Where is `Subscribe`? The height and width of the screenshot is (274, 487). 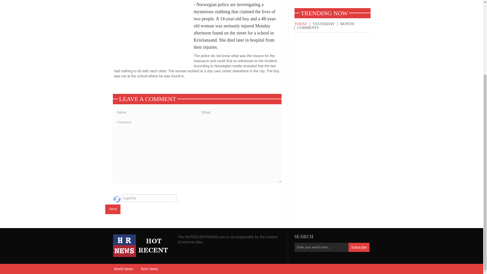 Subscribe is located at coordinates (359, 247).